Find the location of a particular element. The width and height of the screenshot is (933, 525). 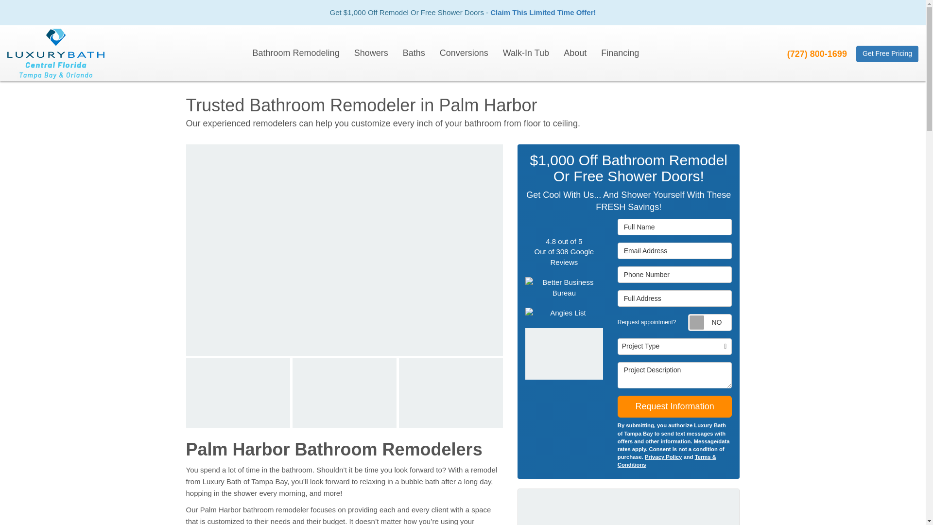

Get Free Pricing is located at coordinates (887, 53).